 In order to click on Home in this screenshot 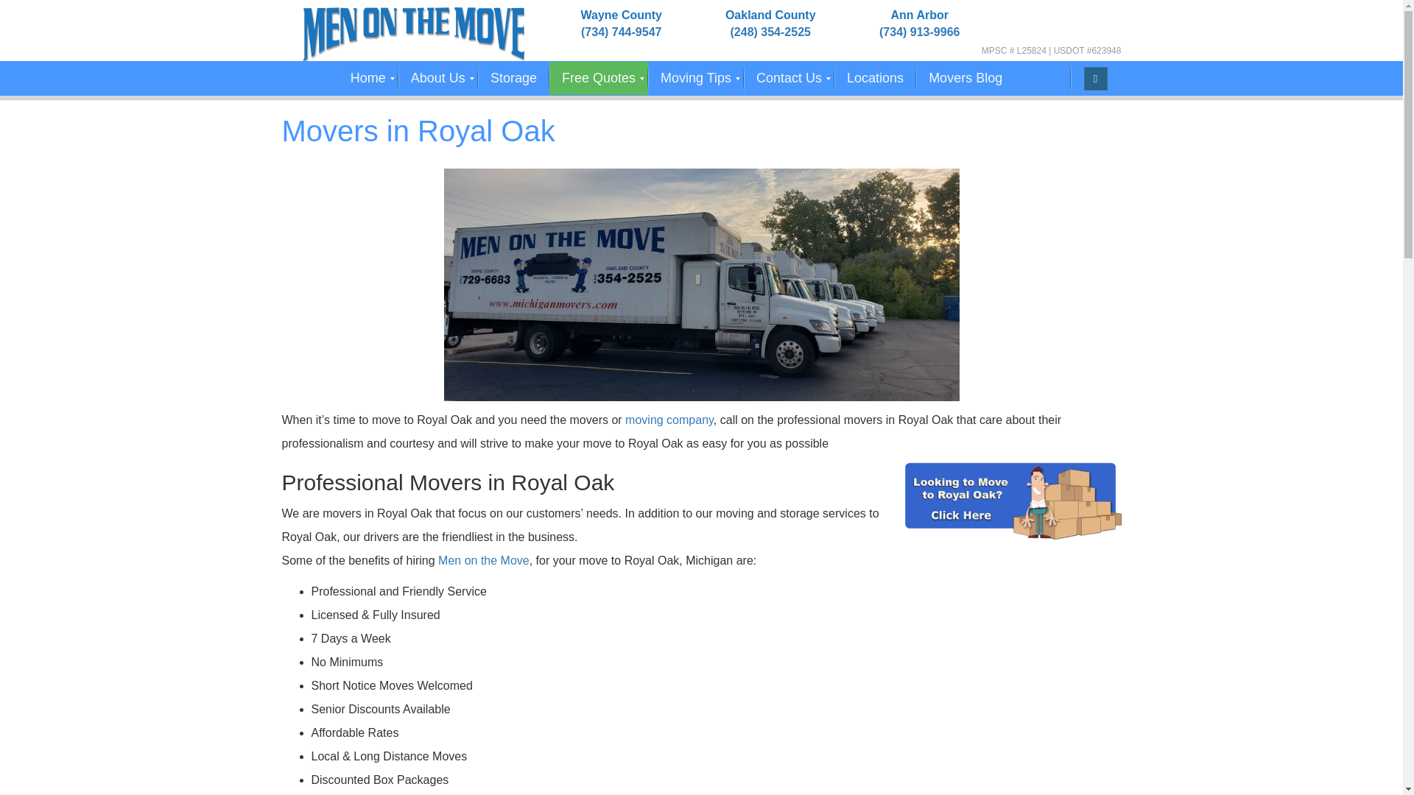, I will do `click(368, 78)`.